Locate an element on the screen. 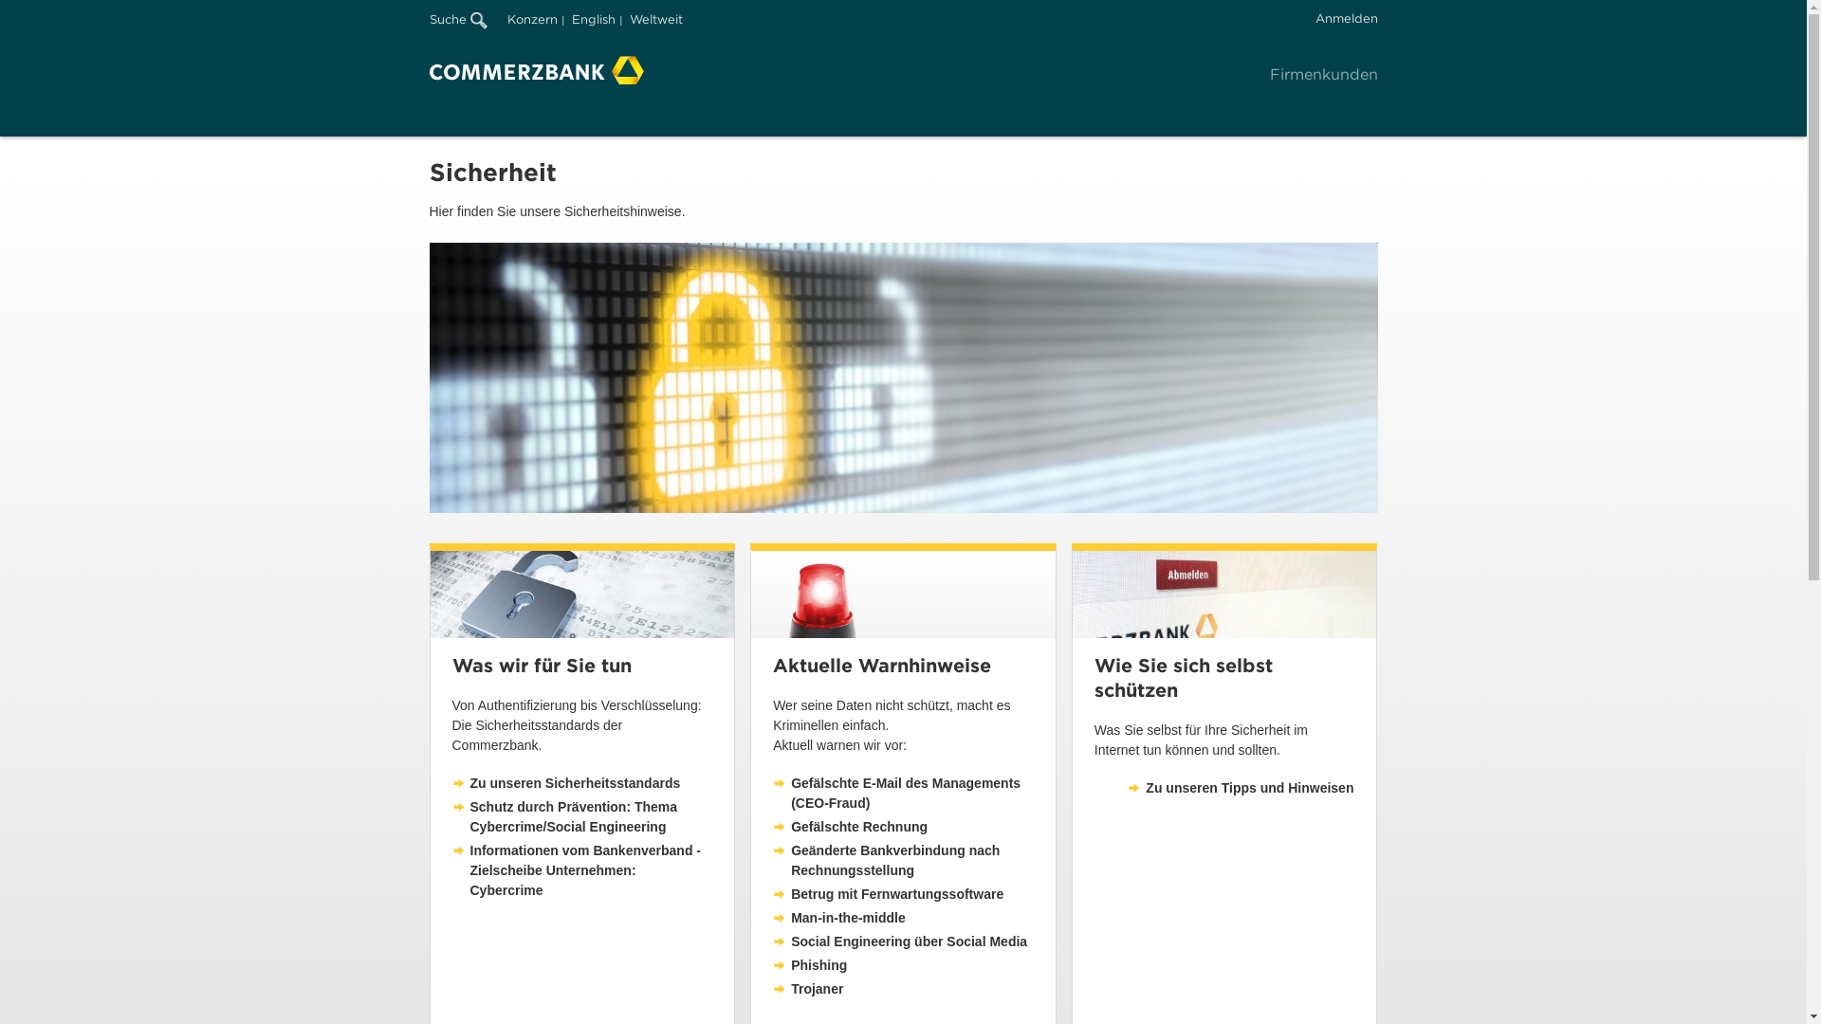 This screenshot has width=1821, height=1024. Weltweit is located at coordinates (656, 19).